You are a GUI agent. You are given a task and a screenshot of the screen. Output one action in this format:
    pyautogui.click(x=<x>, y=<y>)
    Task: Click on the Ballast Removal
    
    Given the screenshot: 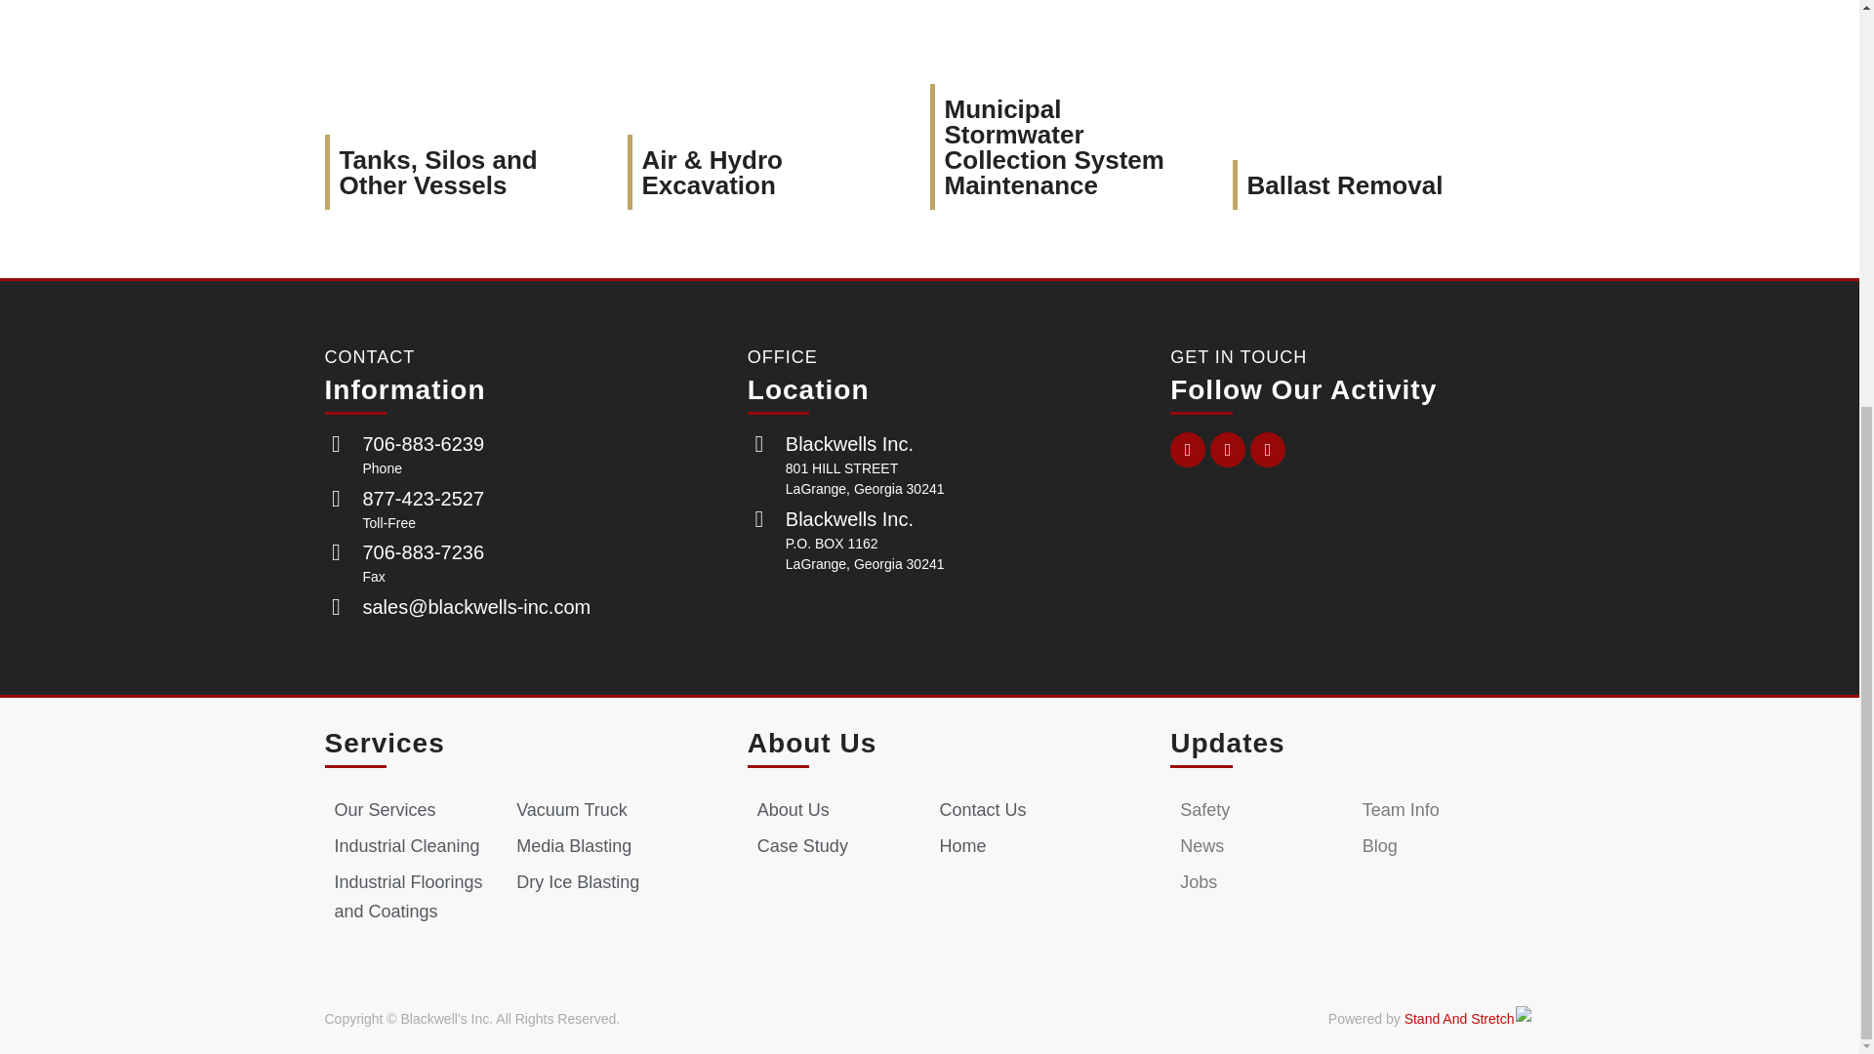 What is the action you would take?
    pyautogui.click(x=1345, y=183)
    